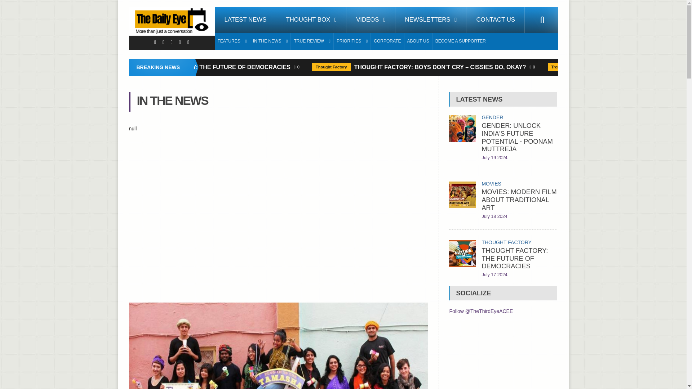 This screenshot has height=389, width=692. Describe the element at coordinates (431, 20) in the screenshot. I see `NEWSLETTERS` at that location.